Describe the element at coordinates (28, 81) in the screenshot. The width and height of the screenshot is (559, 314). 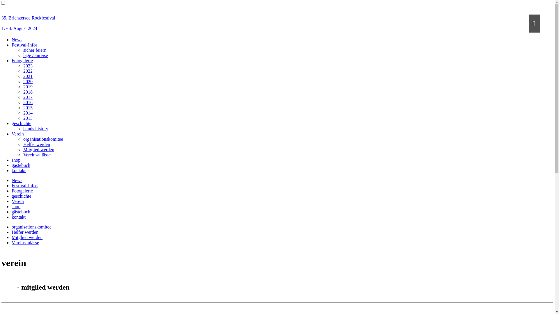
I see `2020` at that location.